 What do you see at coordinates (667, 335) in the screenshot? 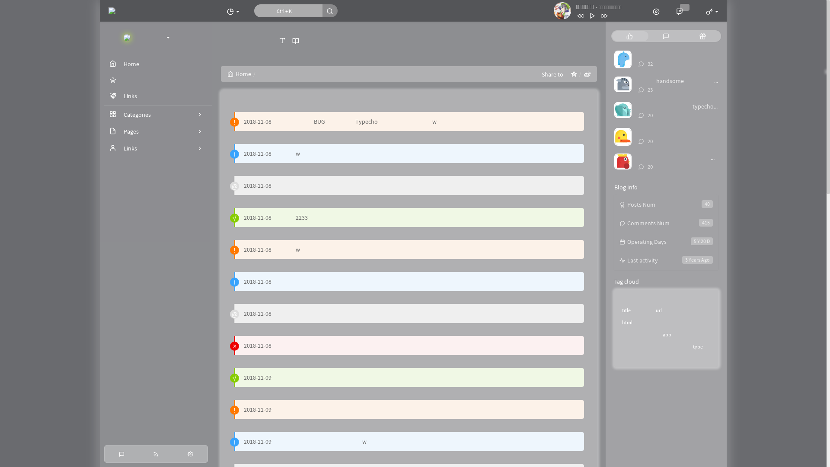
I see `app` at bounding box center [667, 335].